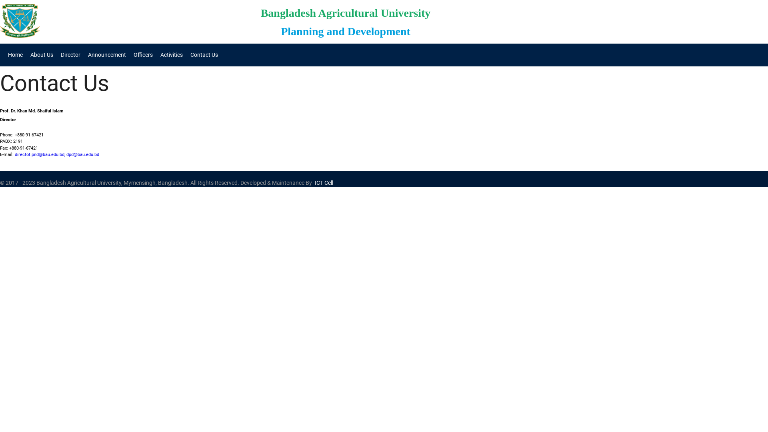 The width and height of the screenshot is (768, 432). Describe the element at coordinates (107, 55) in the screenshot. I see `Announcement` at that location.